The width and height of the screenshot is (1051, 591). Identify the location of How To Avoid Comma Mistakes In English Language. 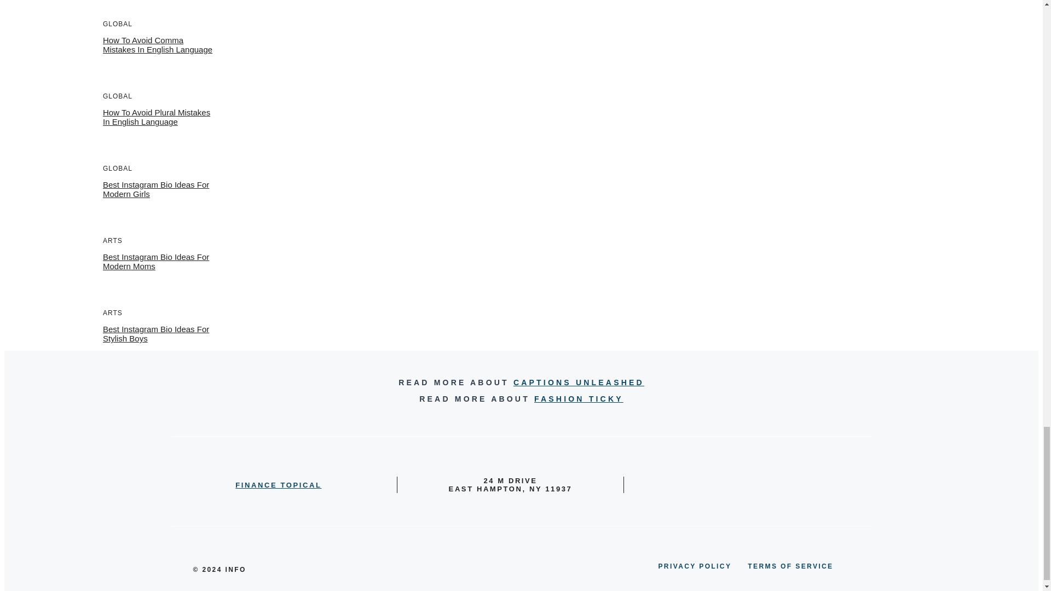
(158, 45).